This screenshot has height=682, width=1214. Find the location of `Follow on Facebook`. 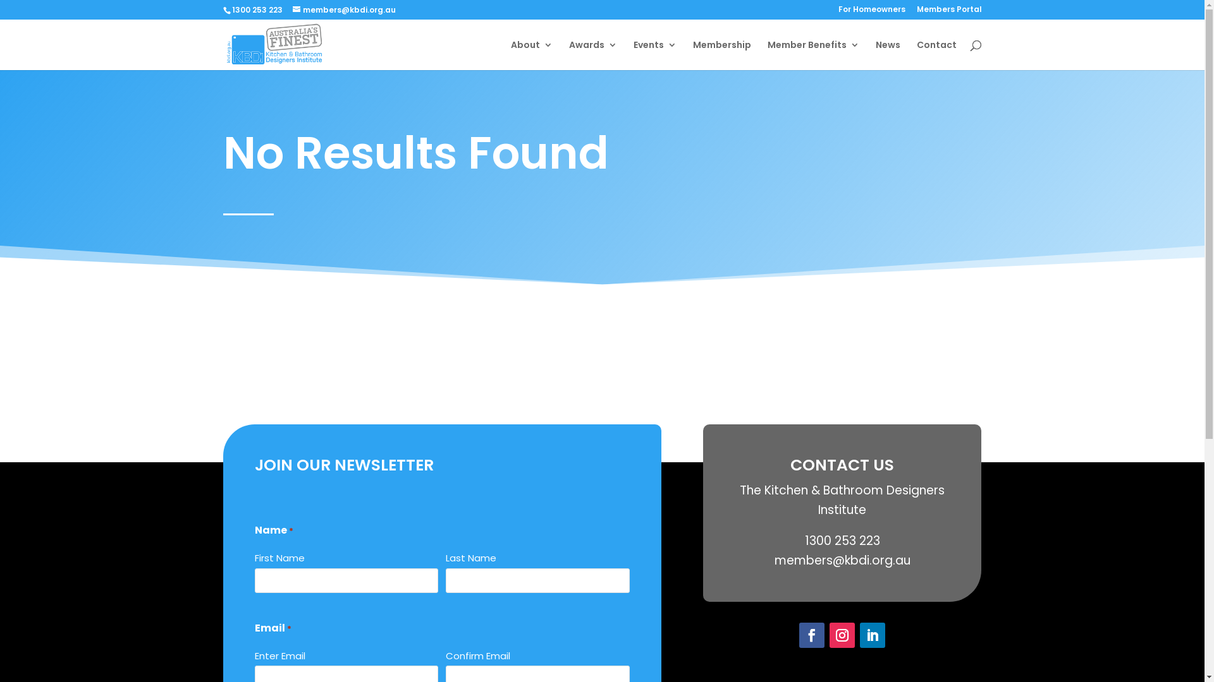

Follow on Facebook is located at coordinates (812, 635).